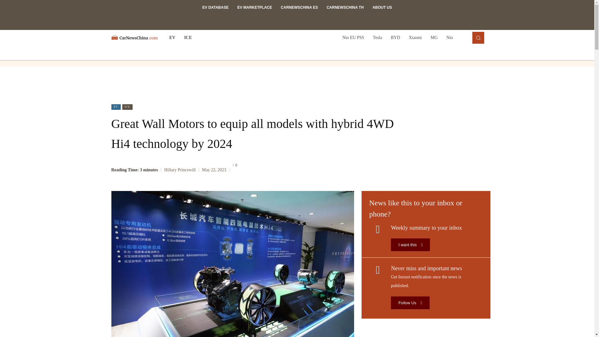 The height and width of the screenshot is (337, 599). I want to click on ICE, so click(188, 37).